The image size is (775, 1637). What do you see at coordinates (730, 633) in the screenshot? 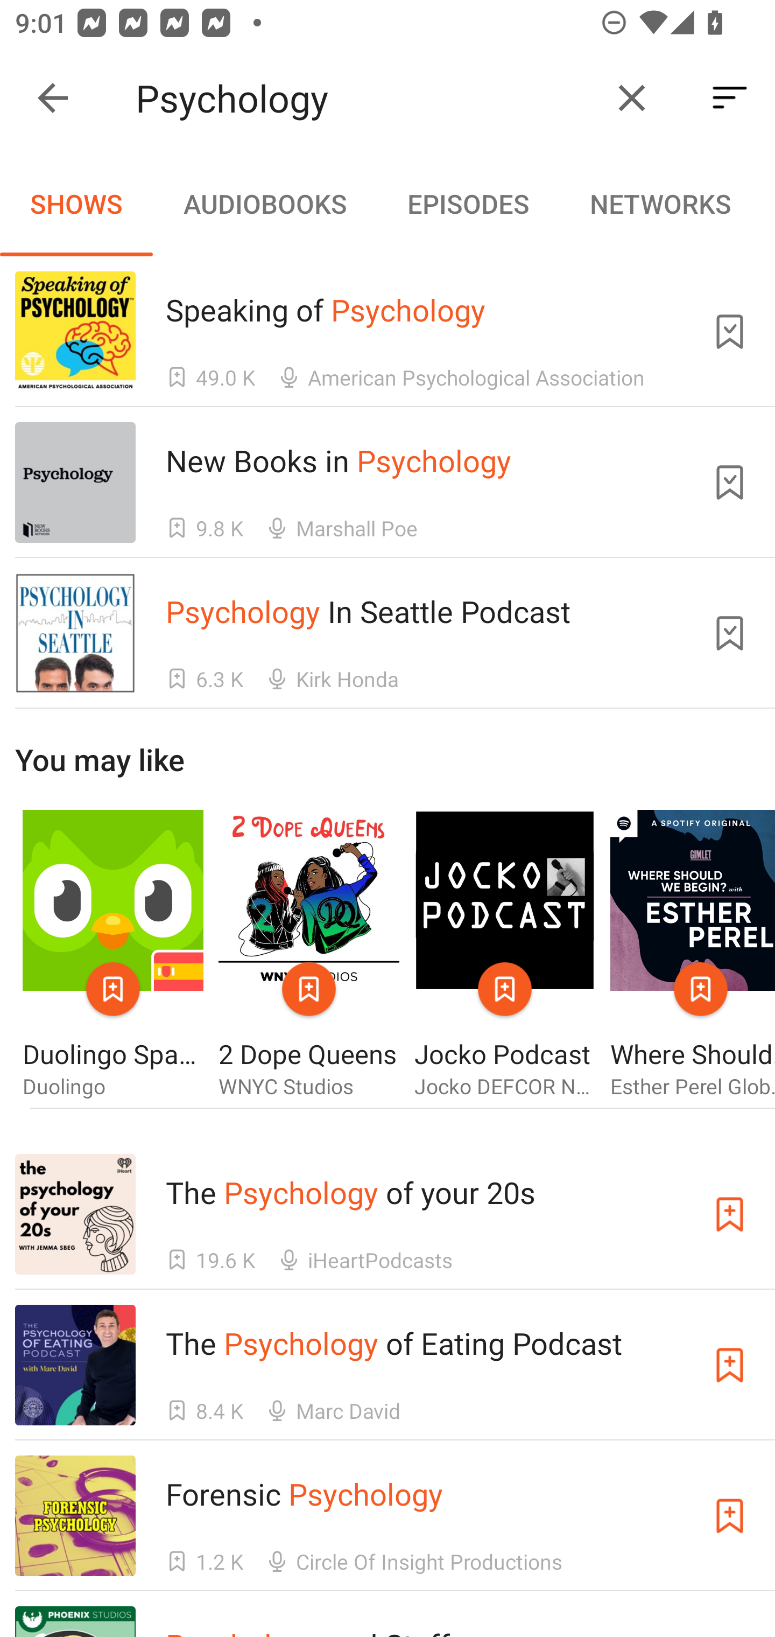
I see `Unsubscribe` at bounding box center [730, 633].